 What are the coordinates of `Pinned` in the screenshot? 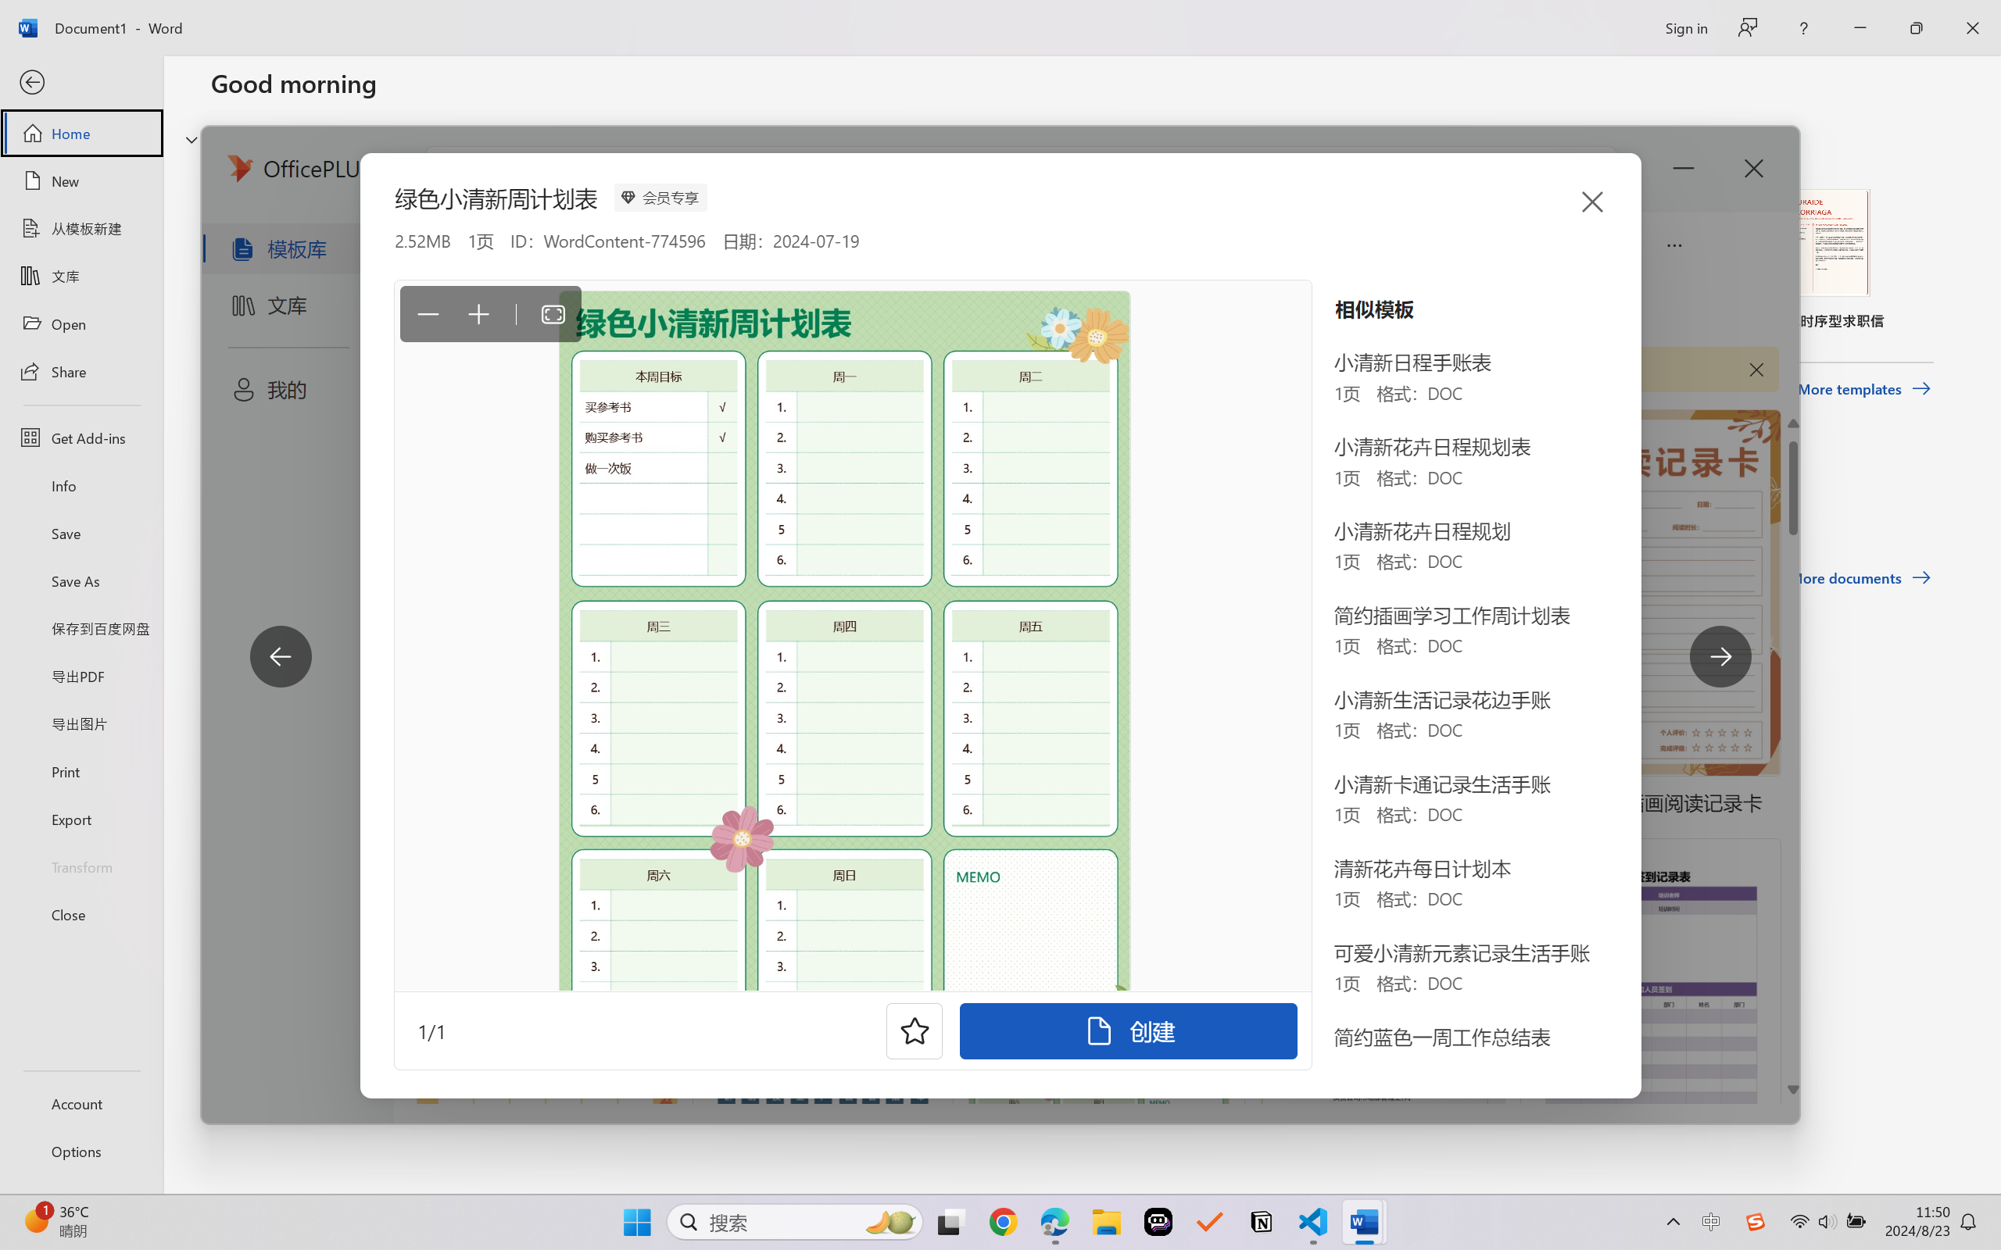 It's located at (326, 497).